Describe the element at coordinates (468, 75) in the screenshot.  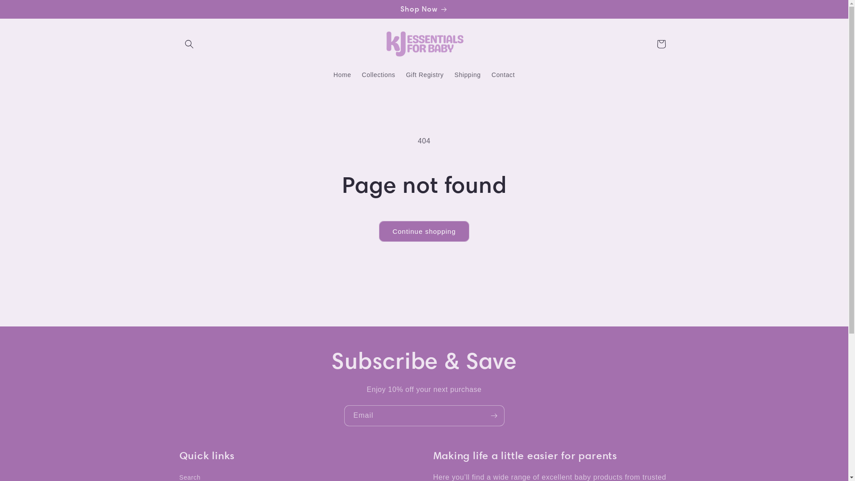
I see `Shipping` at that location.